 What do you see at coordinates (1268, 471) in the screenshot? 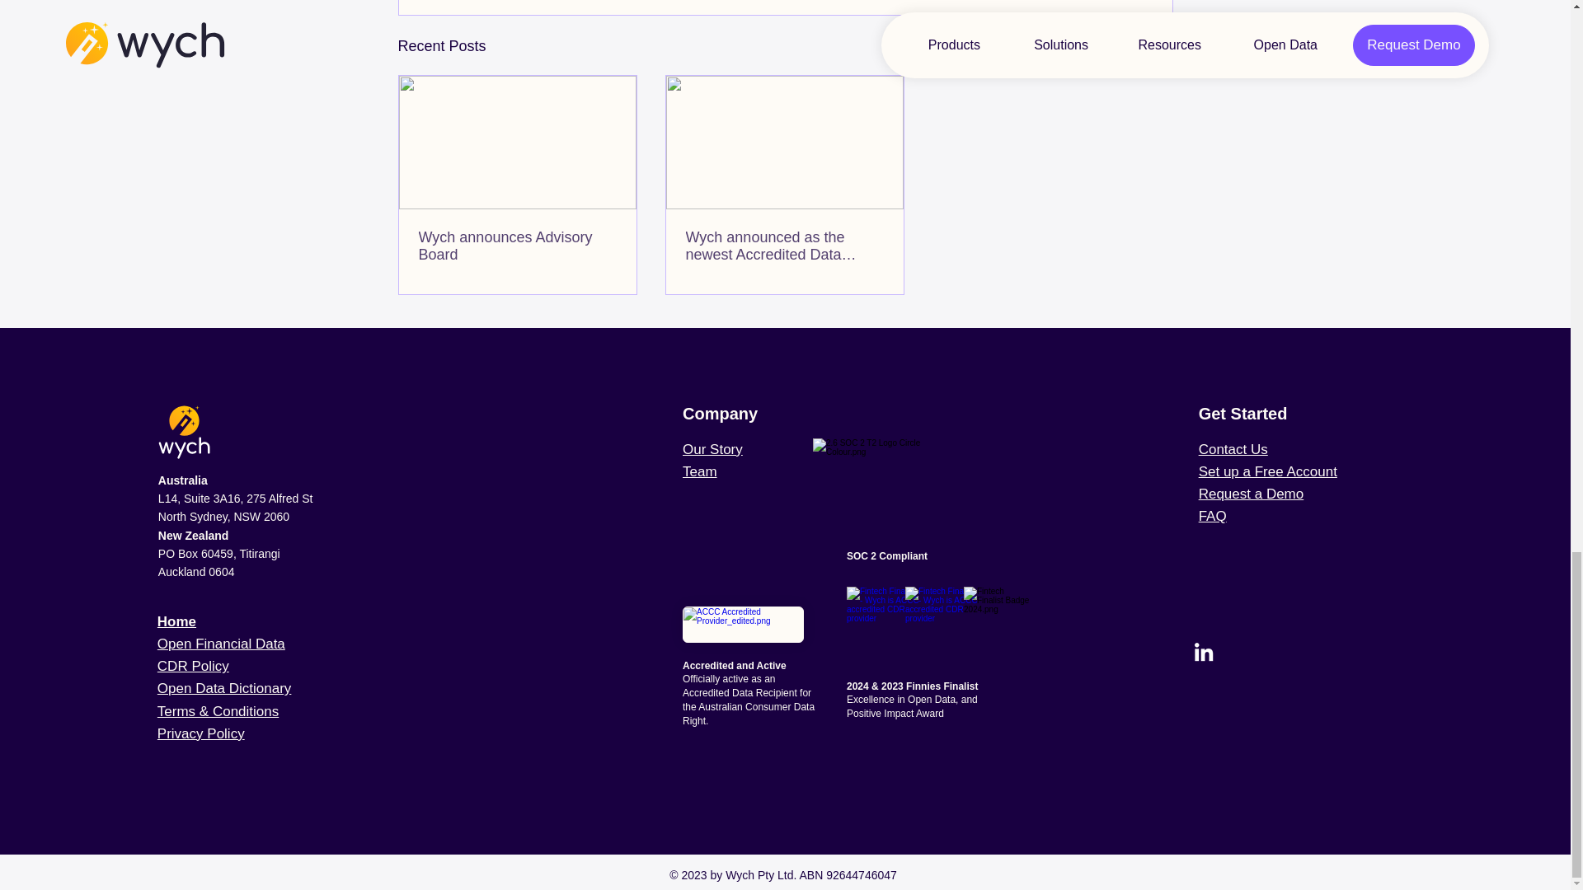
I see `Set up a Free Account` at bounding box center [1268, 471].